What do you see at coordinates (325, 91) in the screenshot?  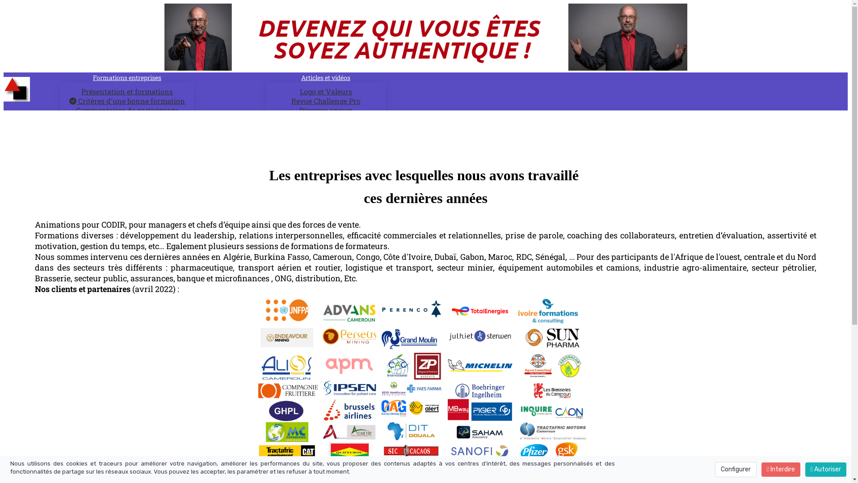 I see `Logo et Valeurs` at bounding box center [325, 91].